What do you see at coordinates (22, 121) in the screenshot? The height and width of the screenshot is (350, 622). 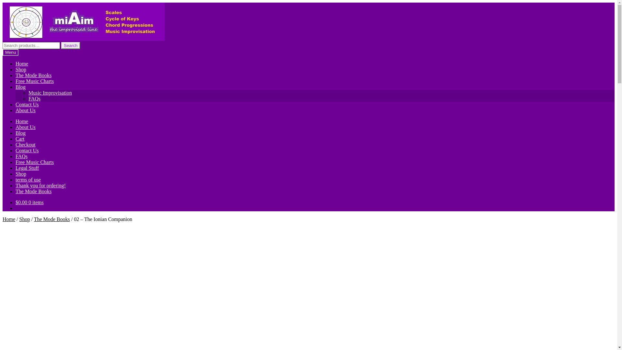 I see `Home` at bounding box center [22, 121].